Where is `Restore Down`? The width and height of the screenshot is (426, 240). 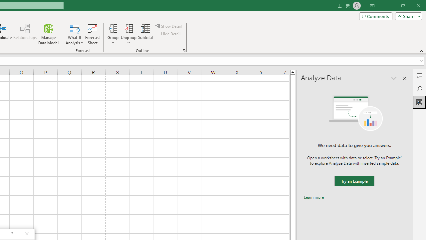
Restore Down is located at coordinates (403, 5).